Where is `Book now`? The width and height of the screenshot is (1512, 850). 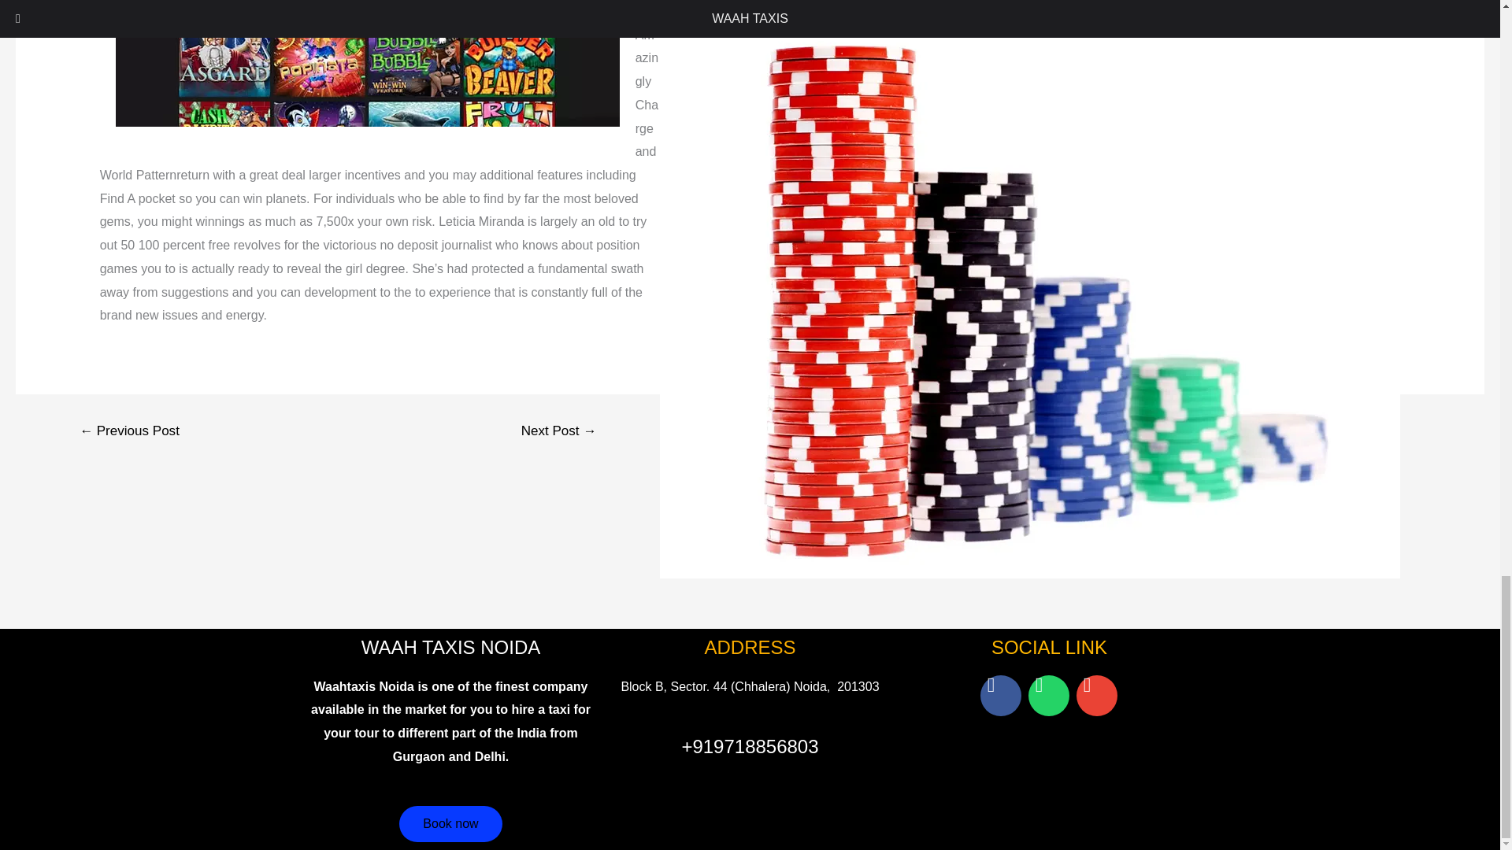 Book now is located at coordinates (450, 823).